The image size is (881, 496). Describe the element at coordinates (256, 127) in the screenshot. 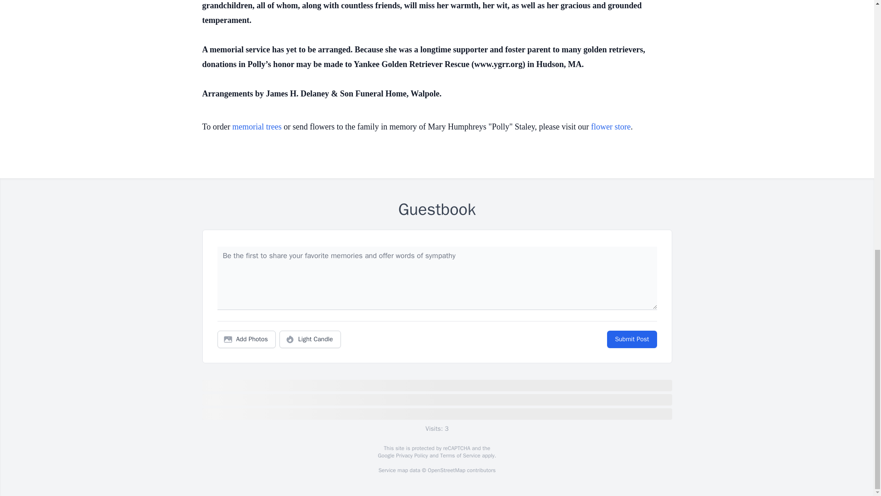

I see `memorial trees` at that location.